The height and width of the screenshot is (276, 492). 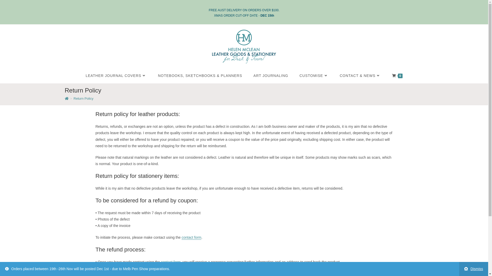 What do you see at coordinates (360, 76) in the screenshot?
I see `CONTACT & NEWS` at bounding box center [360, 76].